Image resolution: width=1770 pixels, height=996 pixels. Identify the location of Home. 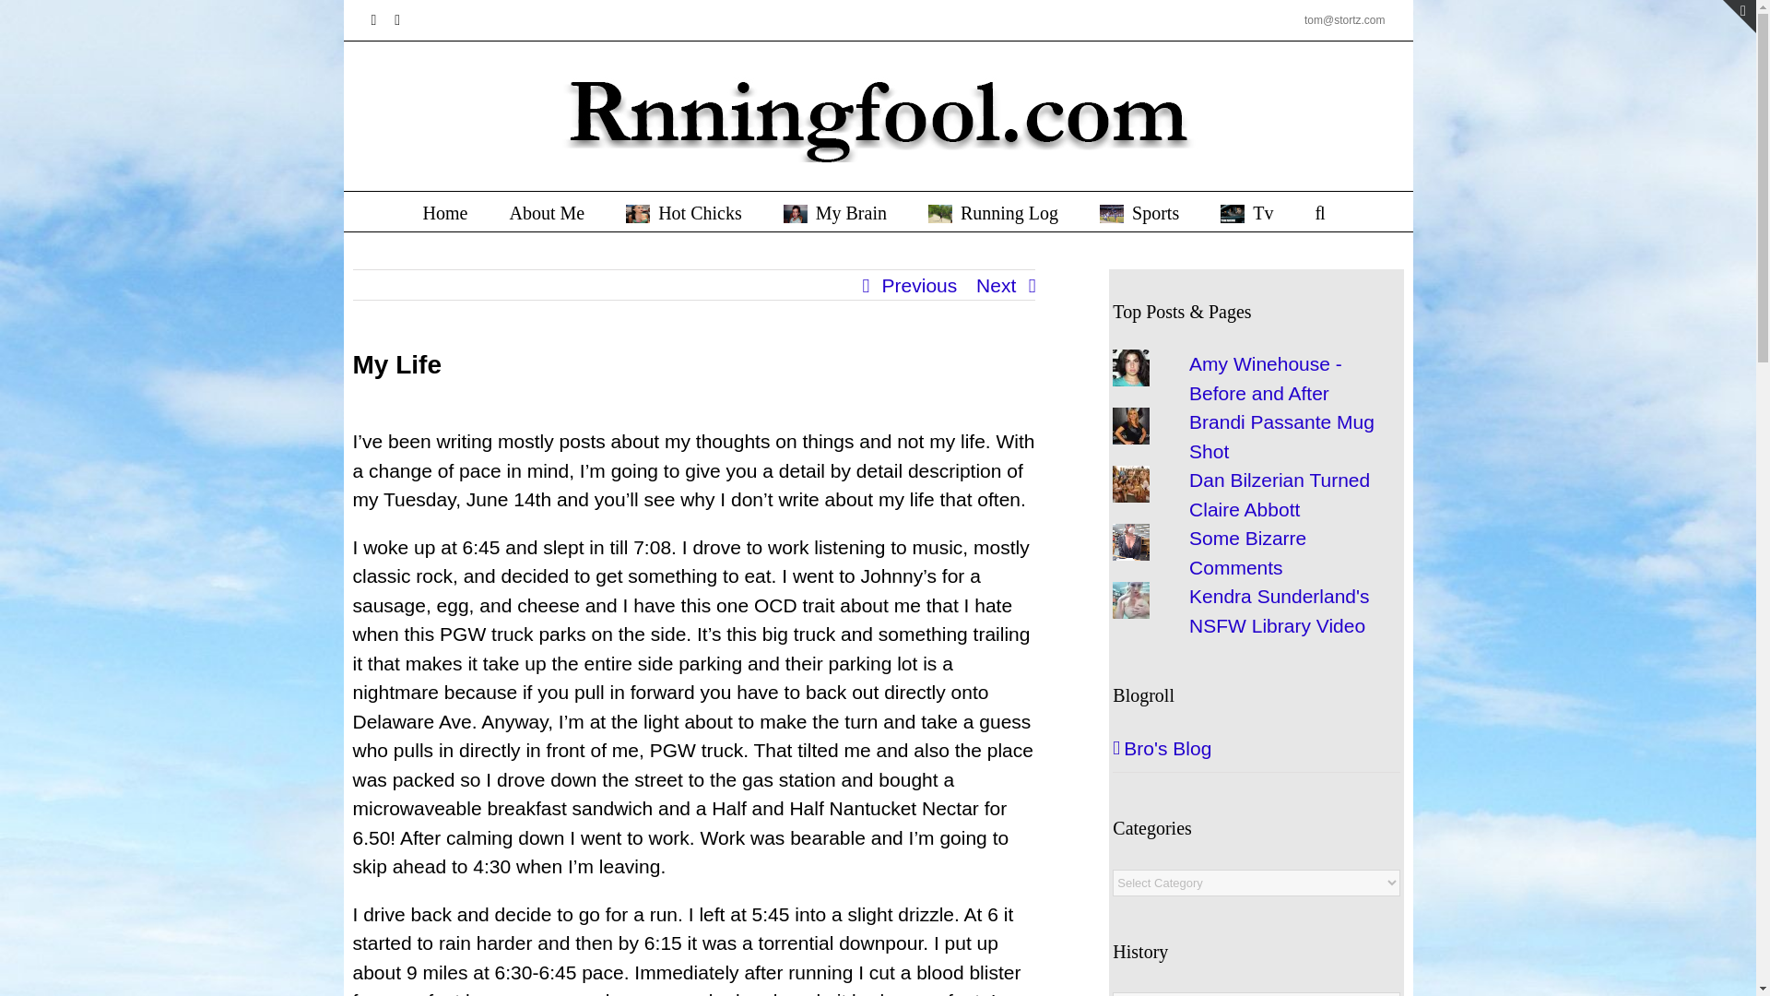
(445, 211).